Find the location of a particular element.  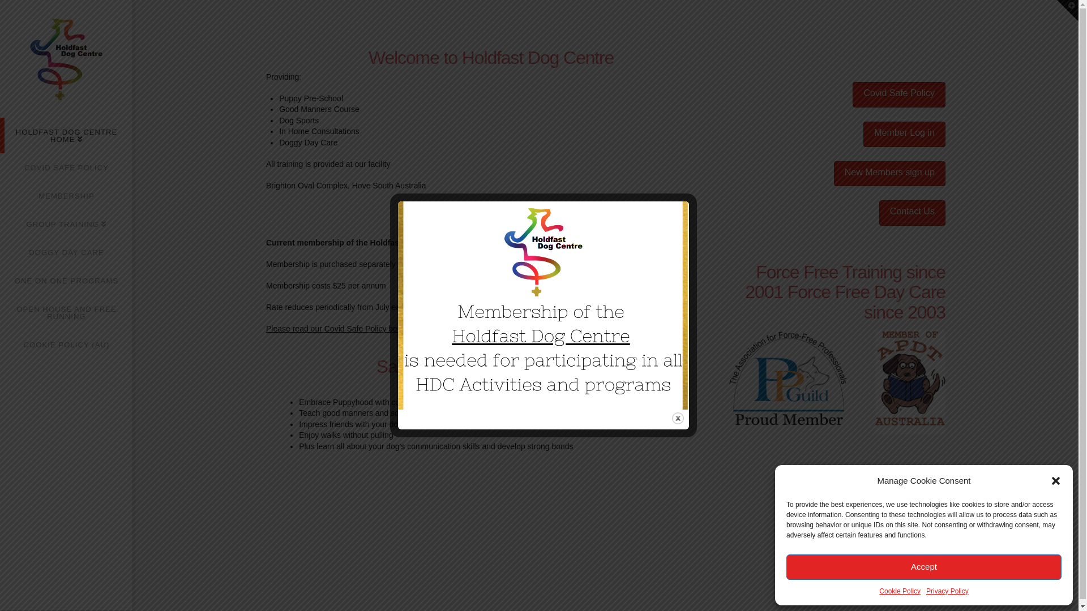

Cookie Policy is located at coordinates (900, 591).